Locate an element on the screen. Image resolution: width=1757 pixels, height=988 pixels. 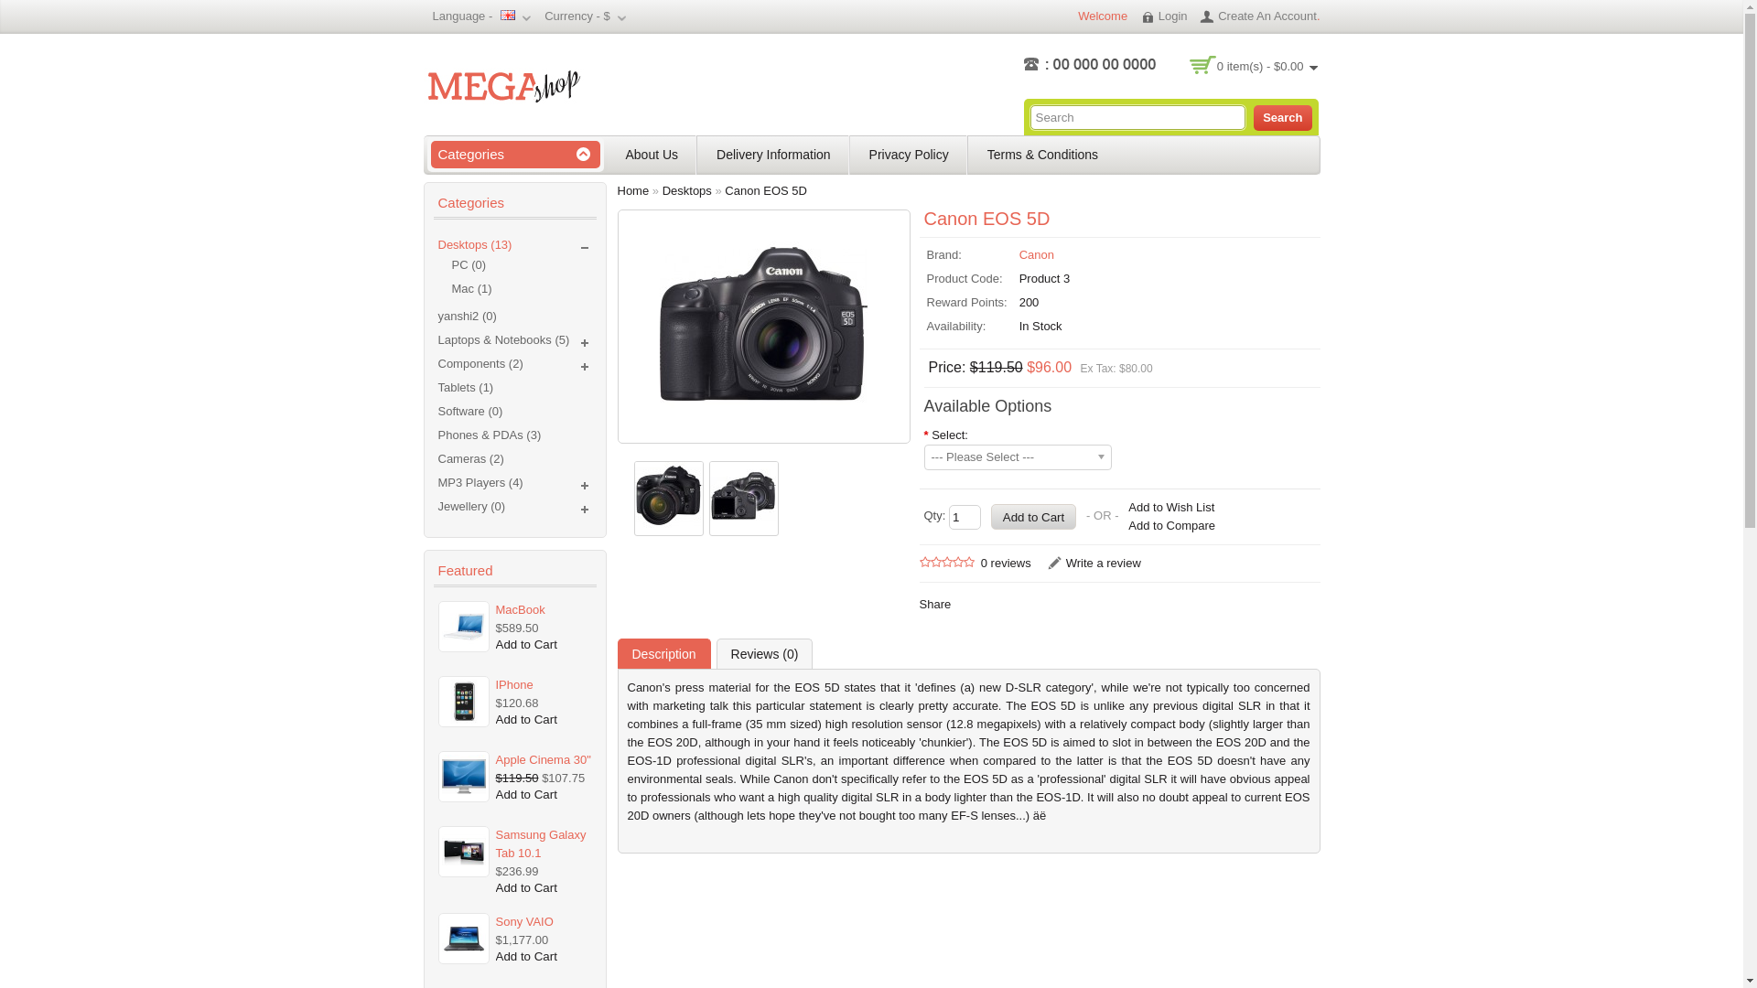
Jewellery (0) is located at coordinates (471, 507).